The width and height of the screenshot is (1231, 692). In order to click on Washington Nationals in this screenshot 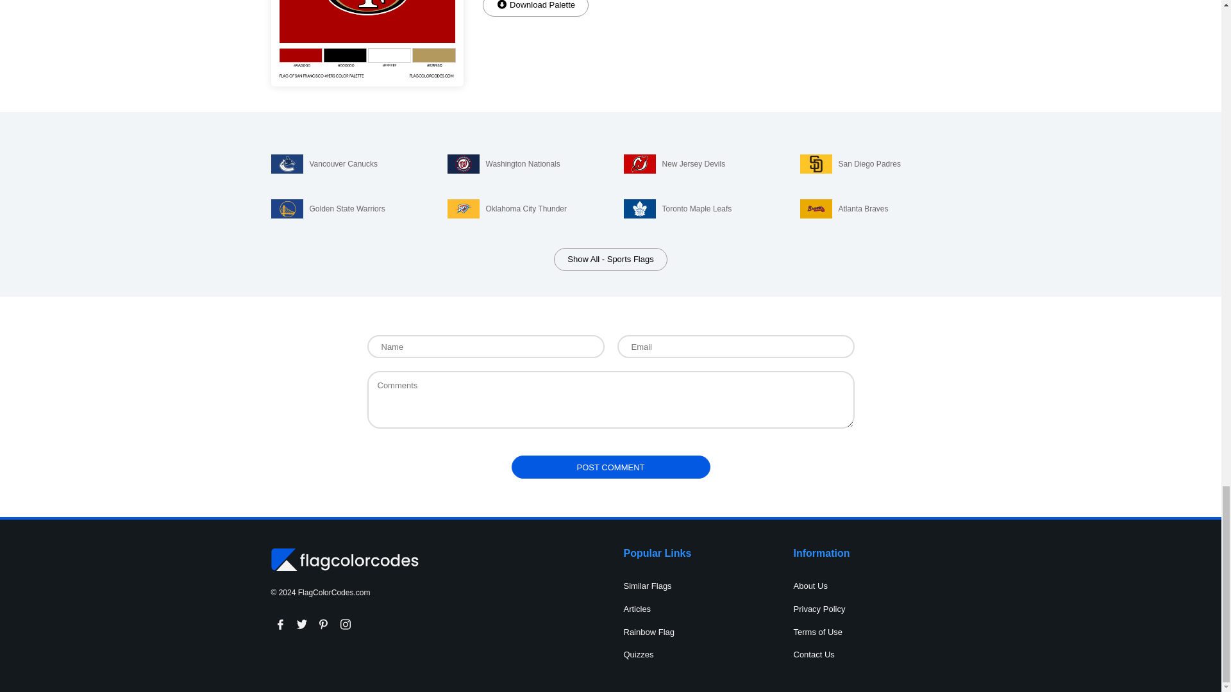, I will do `click(523, 164)`.